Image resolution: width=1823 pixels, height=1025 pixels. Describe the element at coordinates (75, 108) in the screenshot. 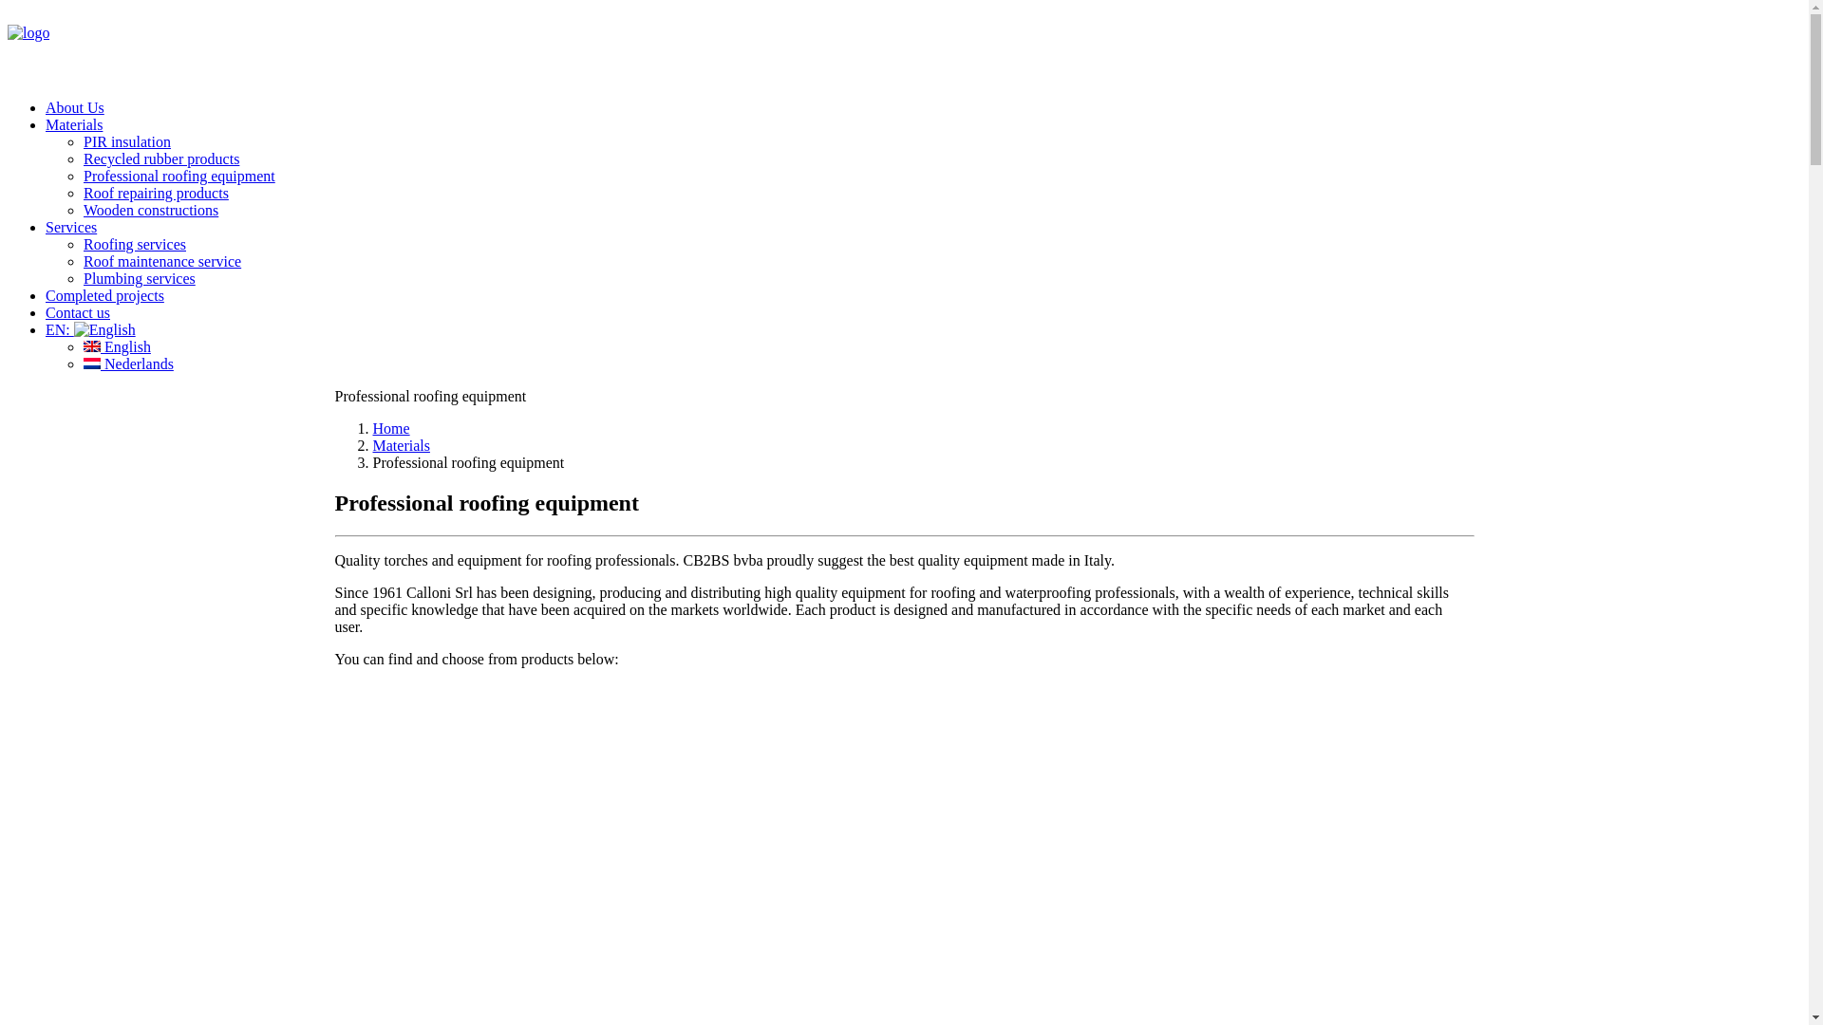

I see `About Us` at that location.